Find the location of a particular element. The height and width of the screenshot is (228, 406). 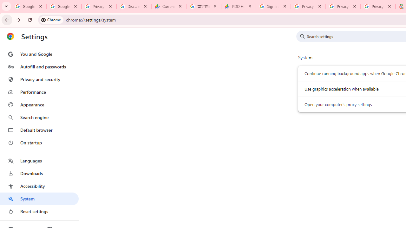

Currencies - Google Finance is located at coordinates (169, 6).